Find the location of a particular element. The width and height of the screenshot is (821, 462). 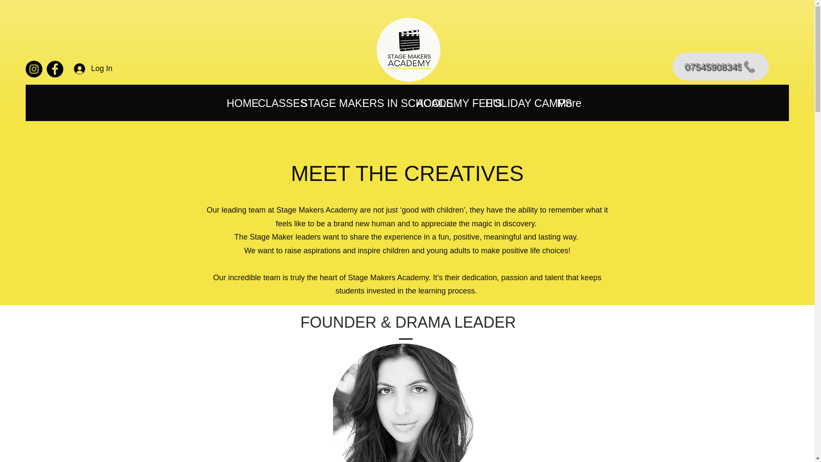

07545908345 is located at coordinates (720, 66).